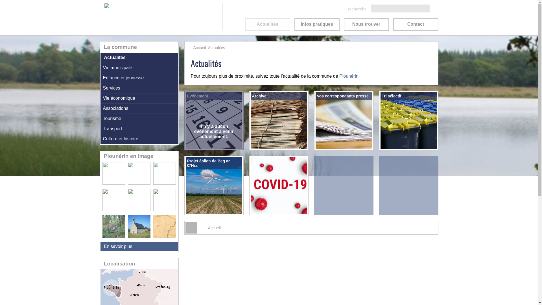 The image size is (542, 305). Describe the element at coordinates (139, 119) in the screenshot. I see `Tourisme` at that location.